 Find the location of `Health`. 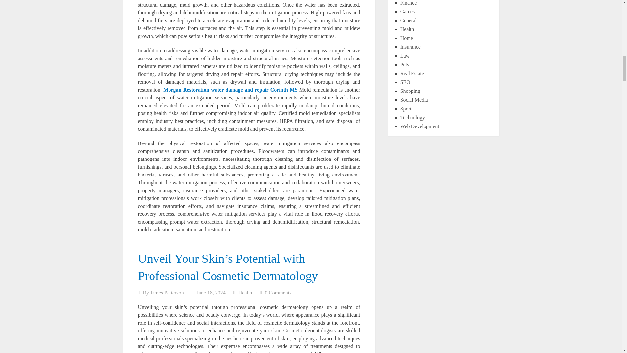

Health is located at coordinates (245, 292).